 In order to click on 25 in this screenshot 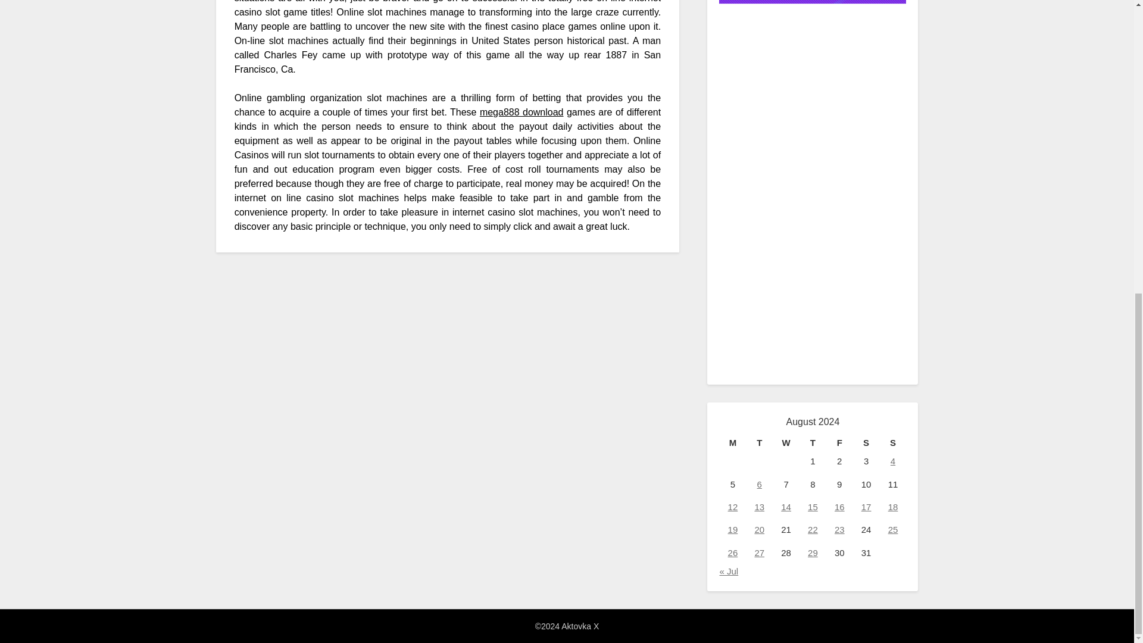, I will do `click(893, 529)`.